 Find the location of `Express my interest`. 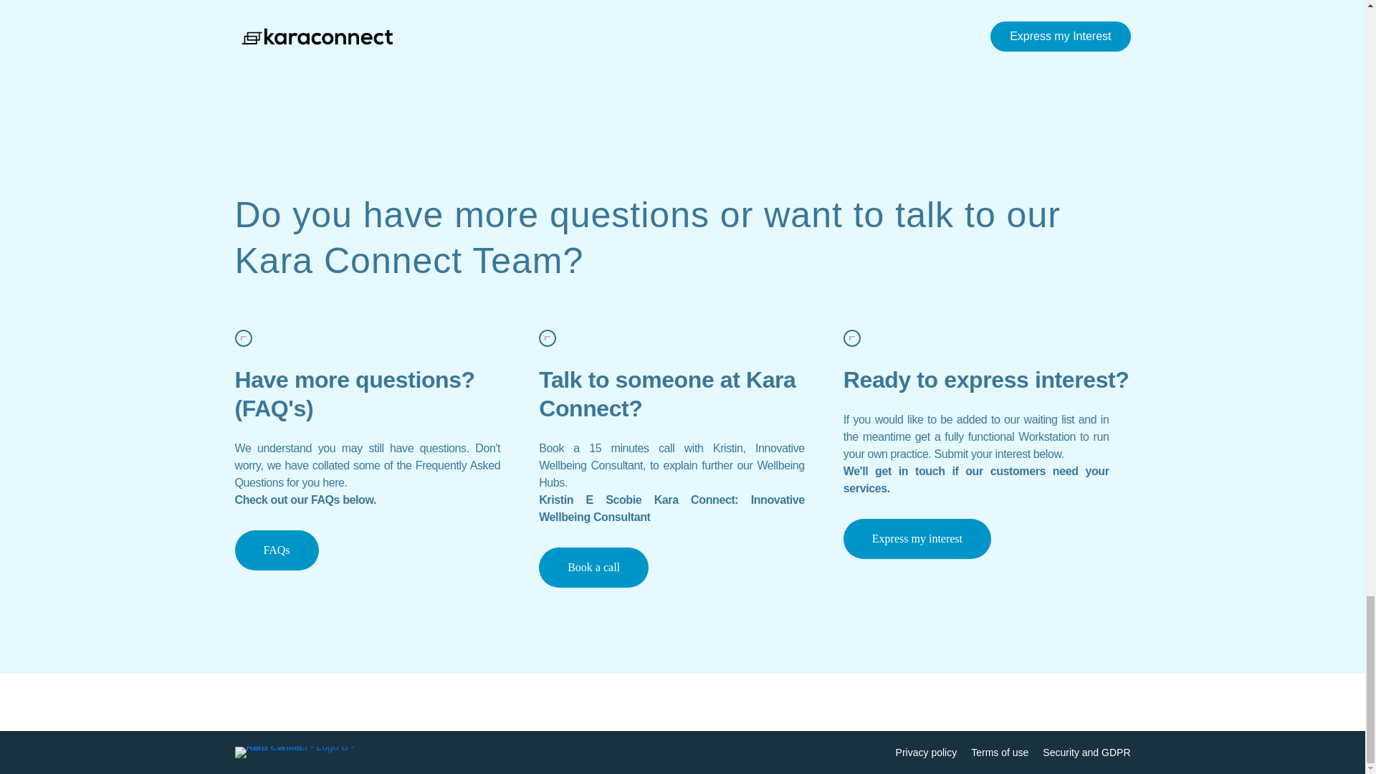

Express my interest is located at coordinates (308, 10).